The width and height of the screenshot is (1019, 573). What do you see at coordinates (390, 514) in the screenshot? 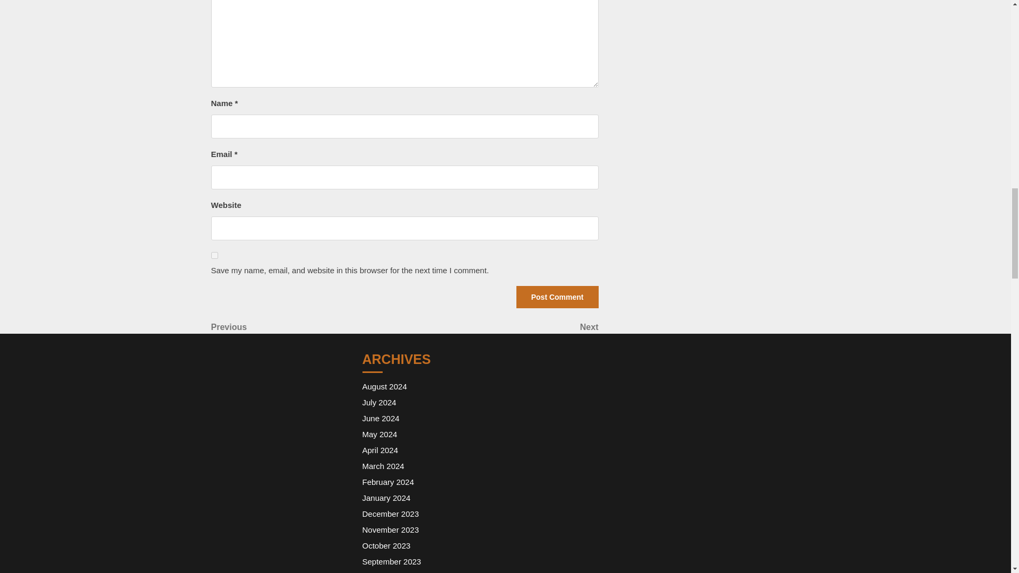
I see `Post Comment` at bounding box center [390, 514].